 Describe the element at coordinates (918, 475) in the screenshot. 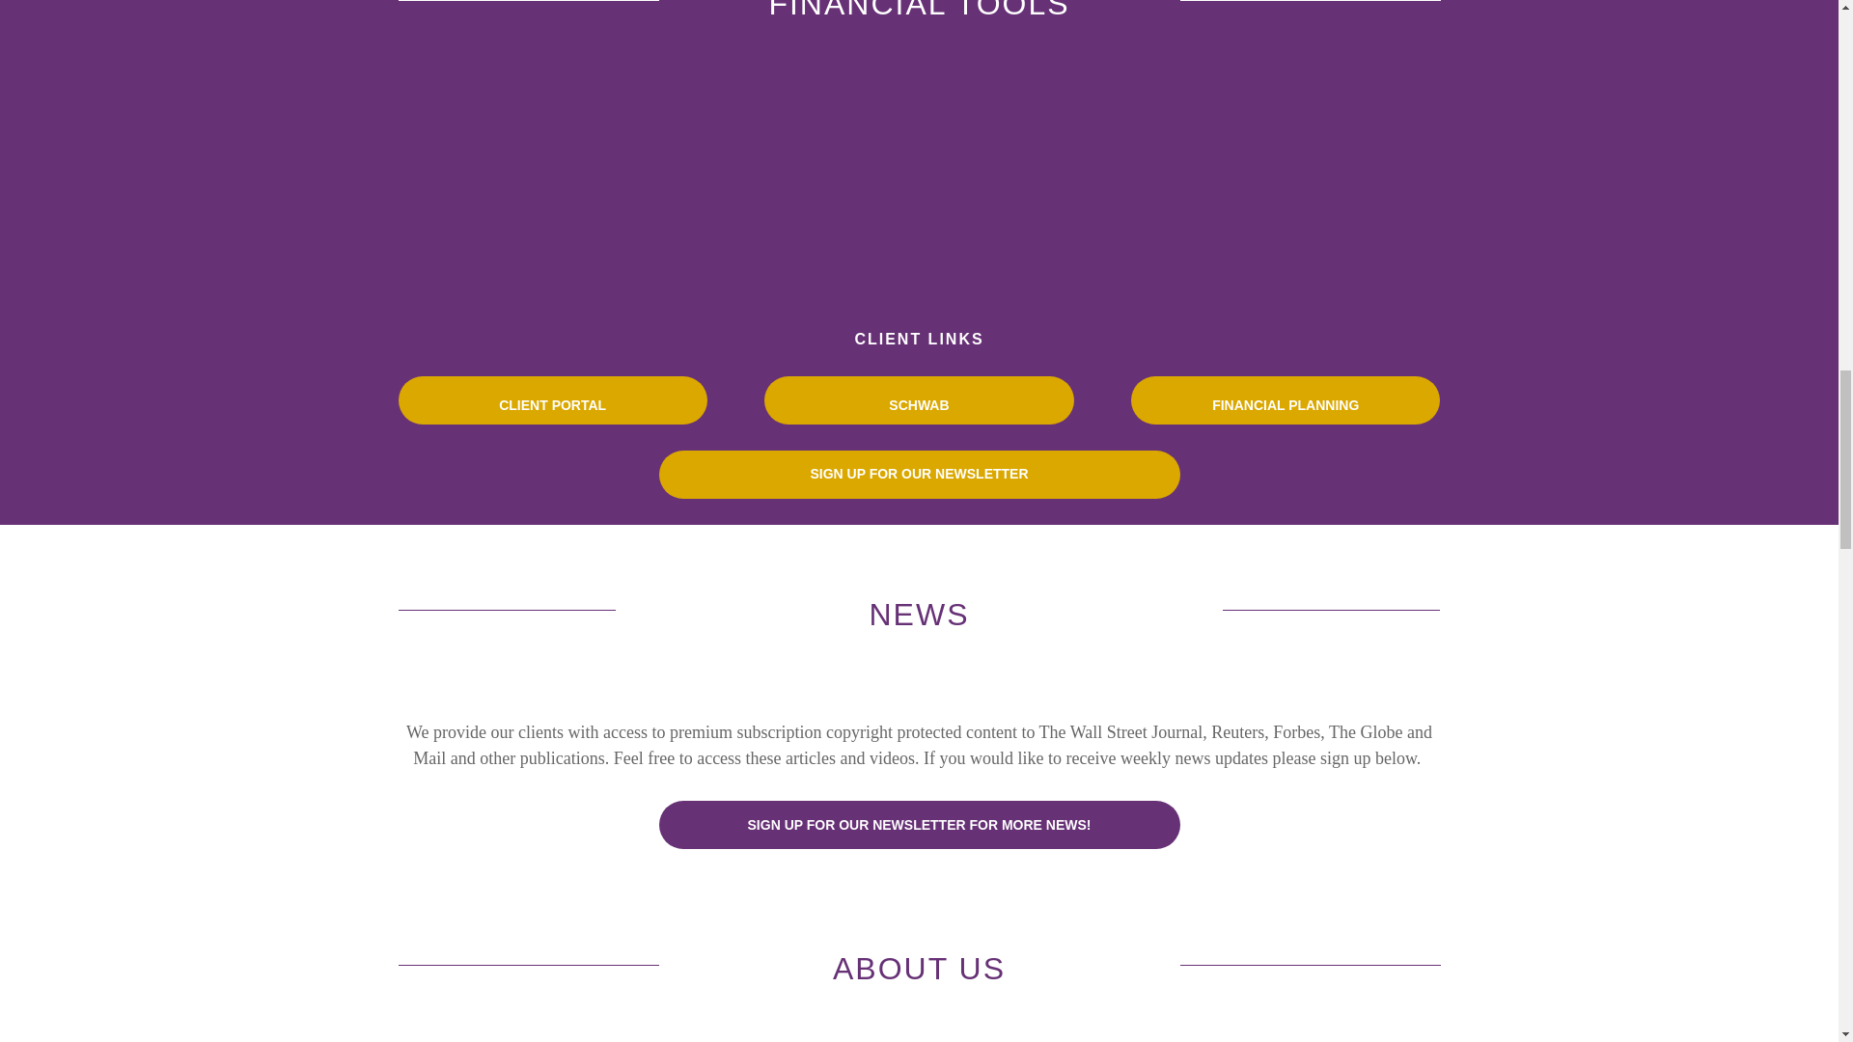

I see `SIGN UP FOR OUR NEWSLETTER` at that location.